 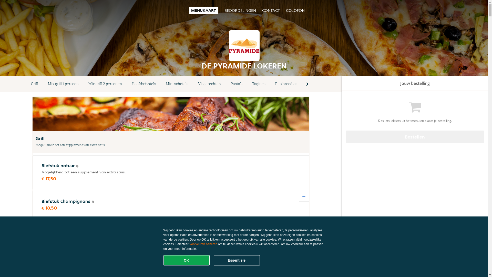 What do you see at coordinates (77, 166) in the screenshot?
I see `Meer productinformatie` at bounding box center [77, 166].